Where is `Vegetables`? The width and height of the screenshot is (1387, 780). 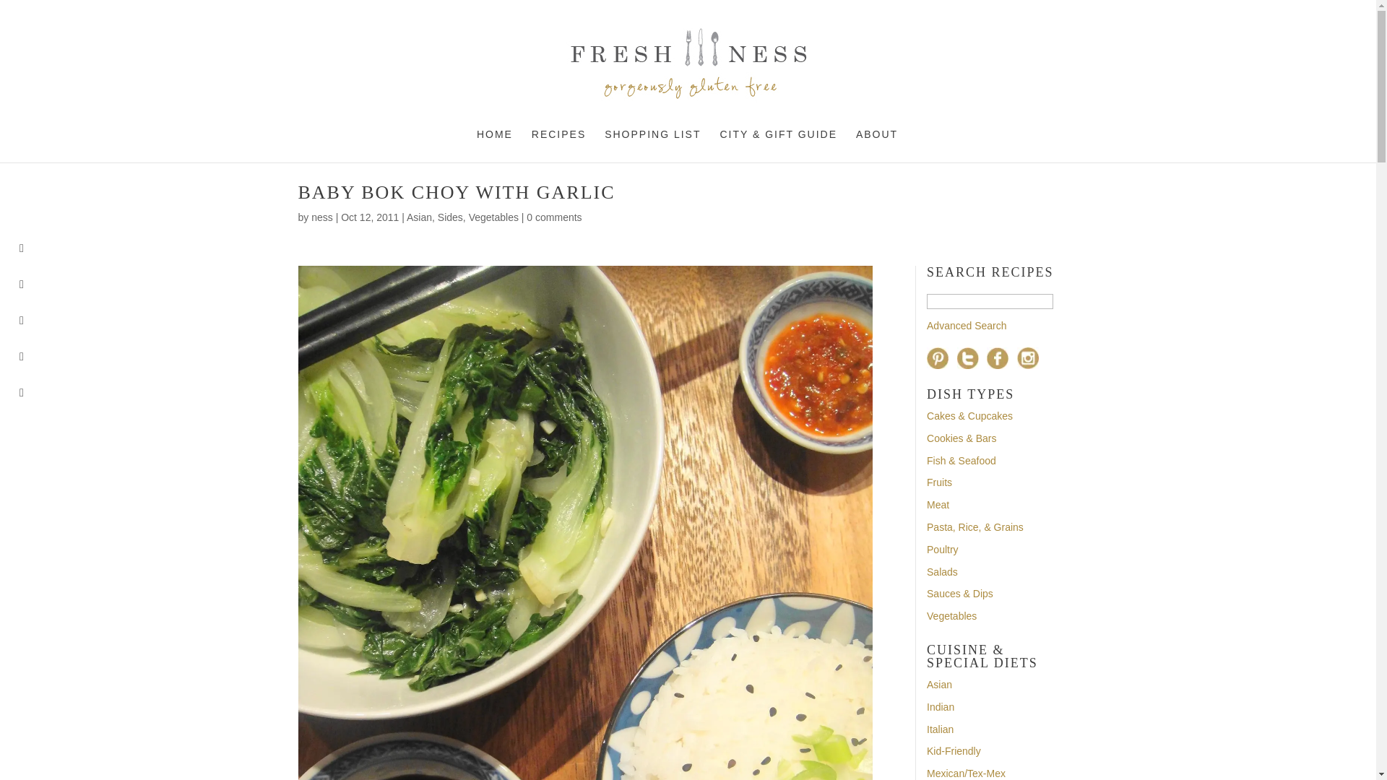
Vegetables is located at coordinates (493, 217).